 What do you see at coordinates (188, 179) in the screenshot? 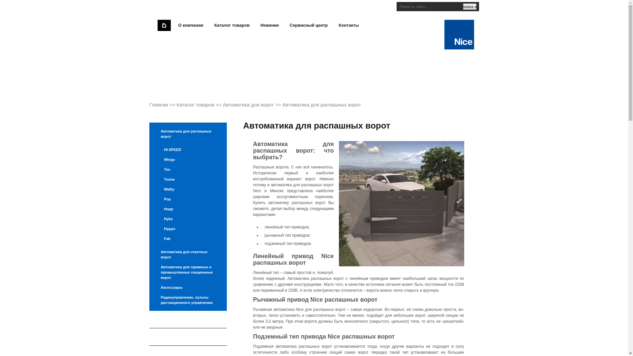
I see `Toona` at bounding box center [188, 179].